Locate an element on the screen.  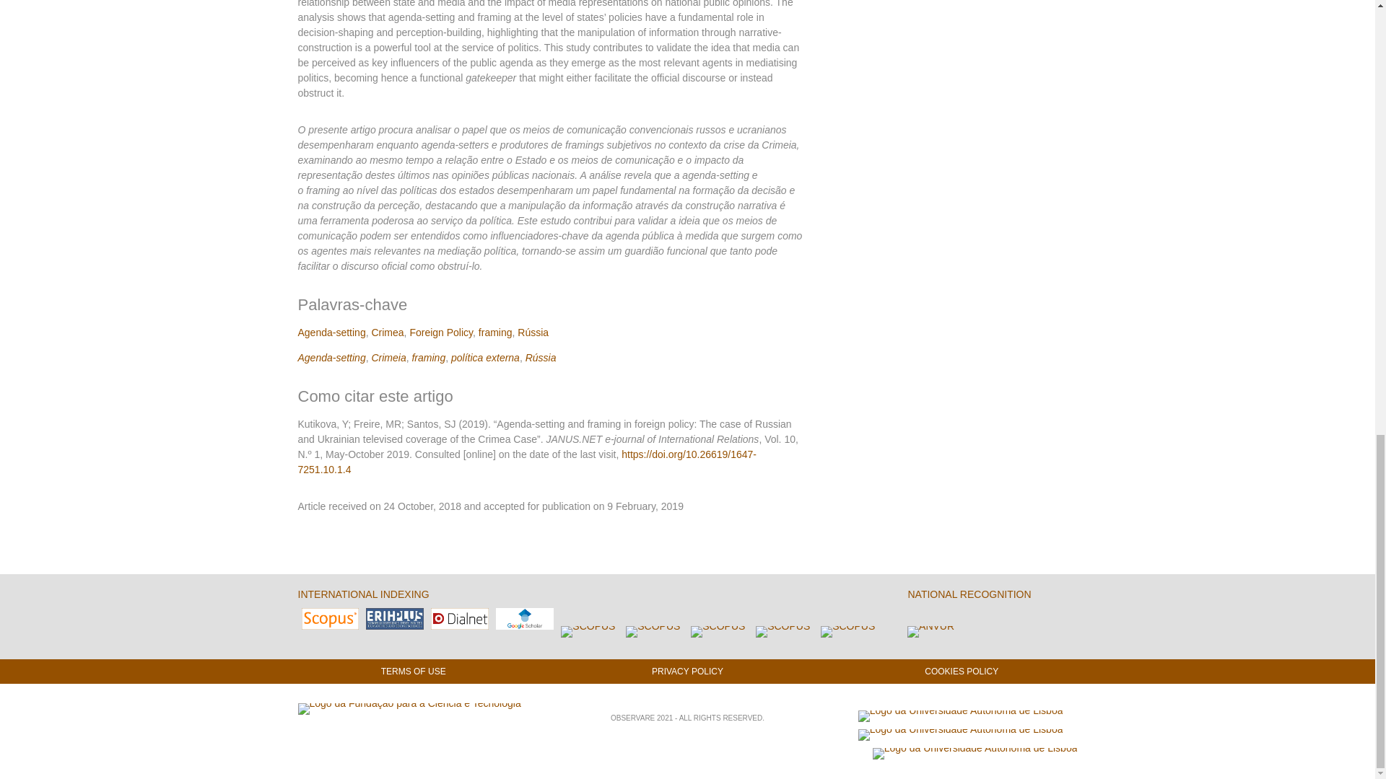
ebsco is located at coordinates (847, 632).